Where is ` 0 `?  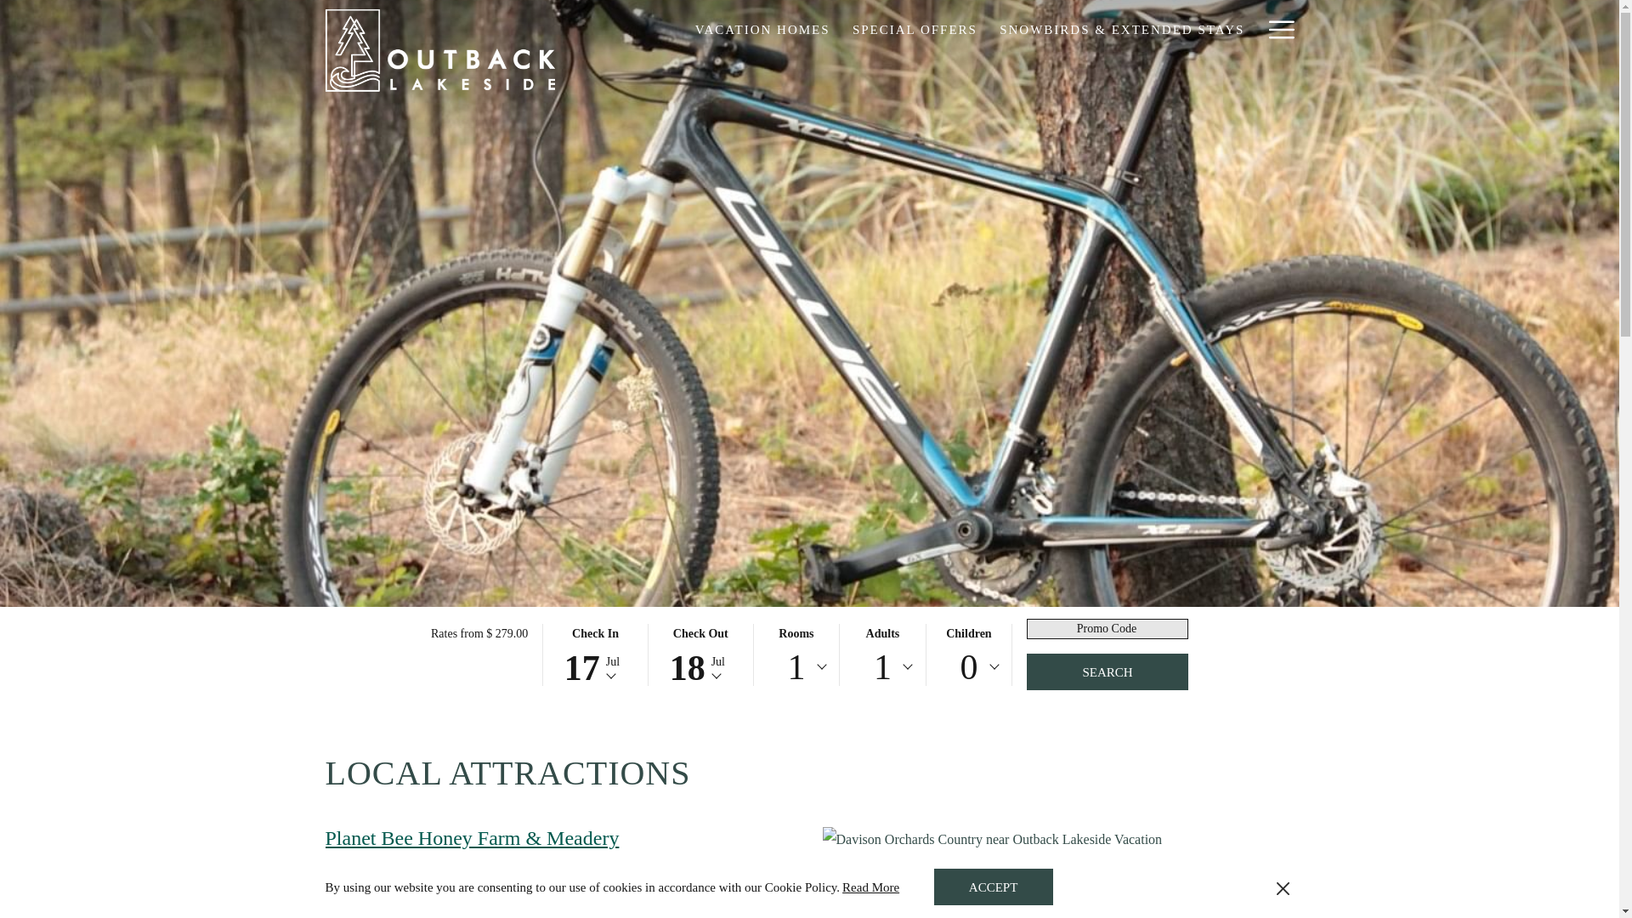  0  is located at coordinates (993, 886).